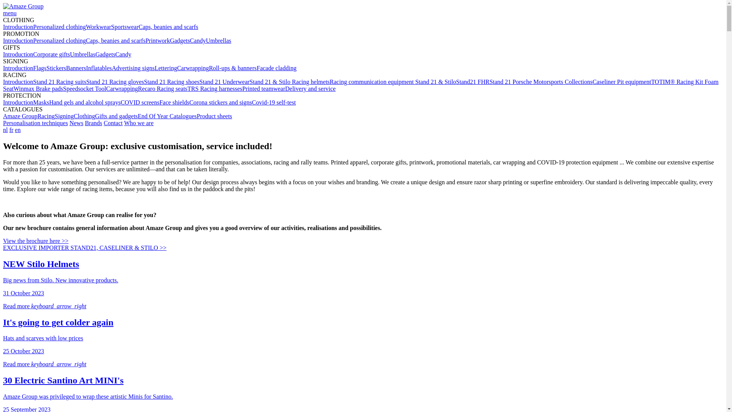  Describe the element at coordinates (36, 241) in the screenshot. I see `View the brochure here >>` at that location.